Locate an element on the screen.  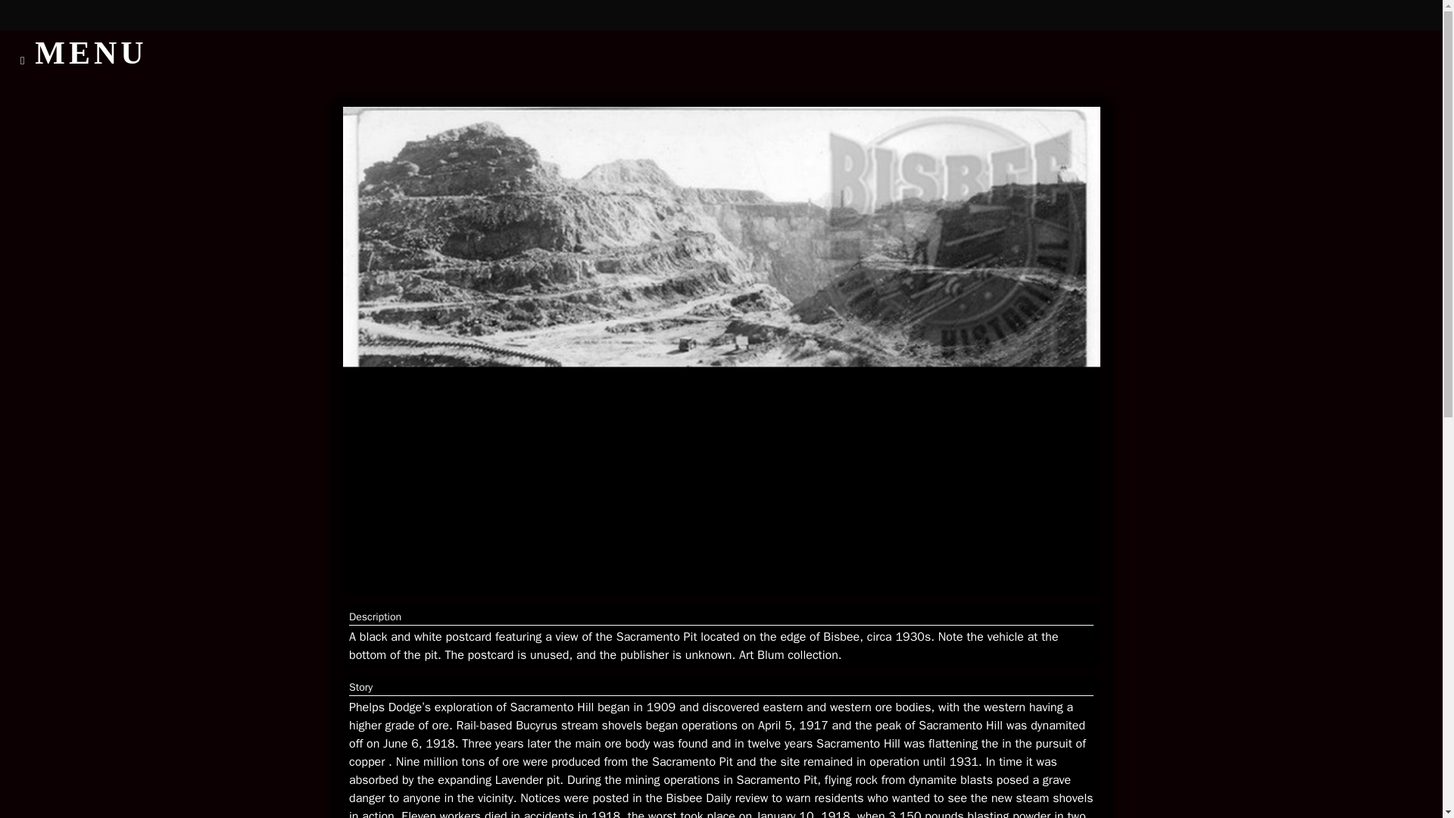
MENU is located at coordinates (82, 56).